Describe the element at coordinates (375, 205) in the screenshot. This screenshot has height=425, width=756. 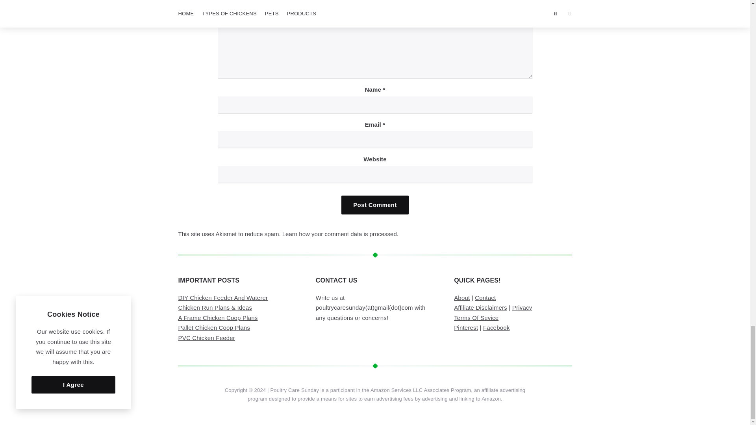
I see `Post comment` at that location.